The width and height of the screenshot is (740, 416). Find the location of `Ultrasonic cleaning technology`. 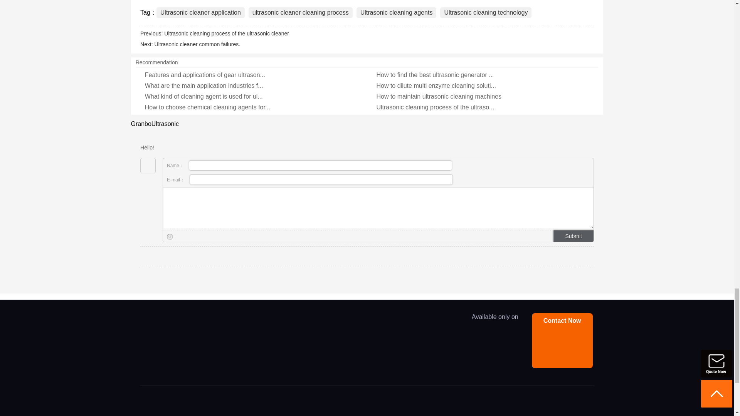

Ultrasonic cleaning technology is located at coordinates (486, 13).